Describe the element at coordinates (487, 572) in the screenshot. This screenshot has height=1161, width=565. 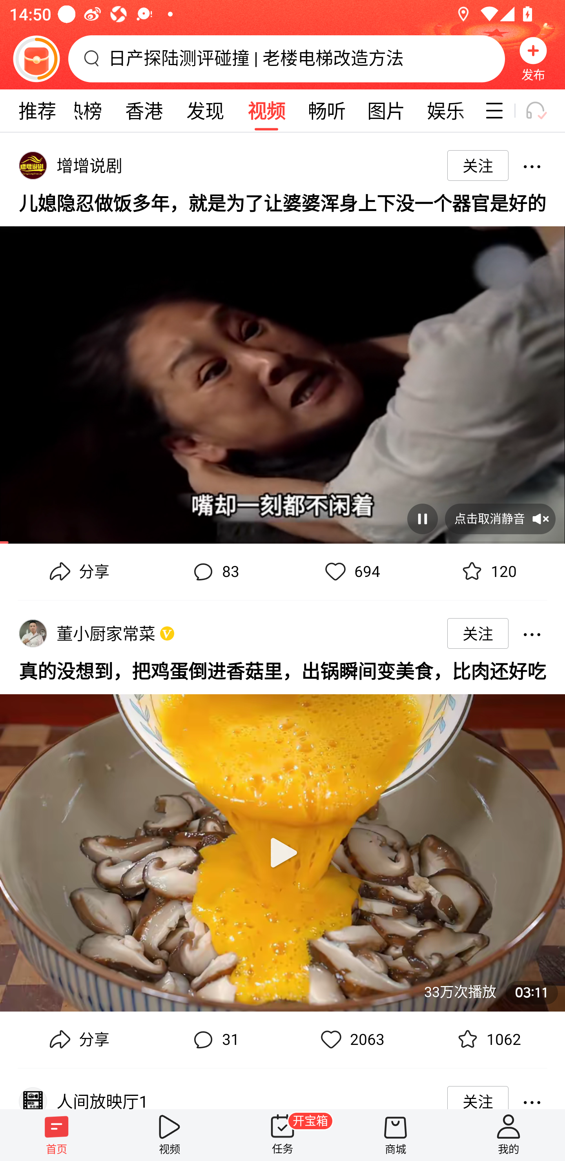
I see `收藏,120 120` at that location.